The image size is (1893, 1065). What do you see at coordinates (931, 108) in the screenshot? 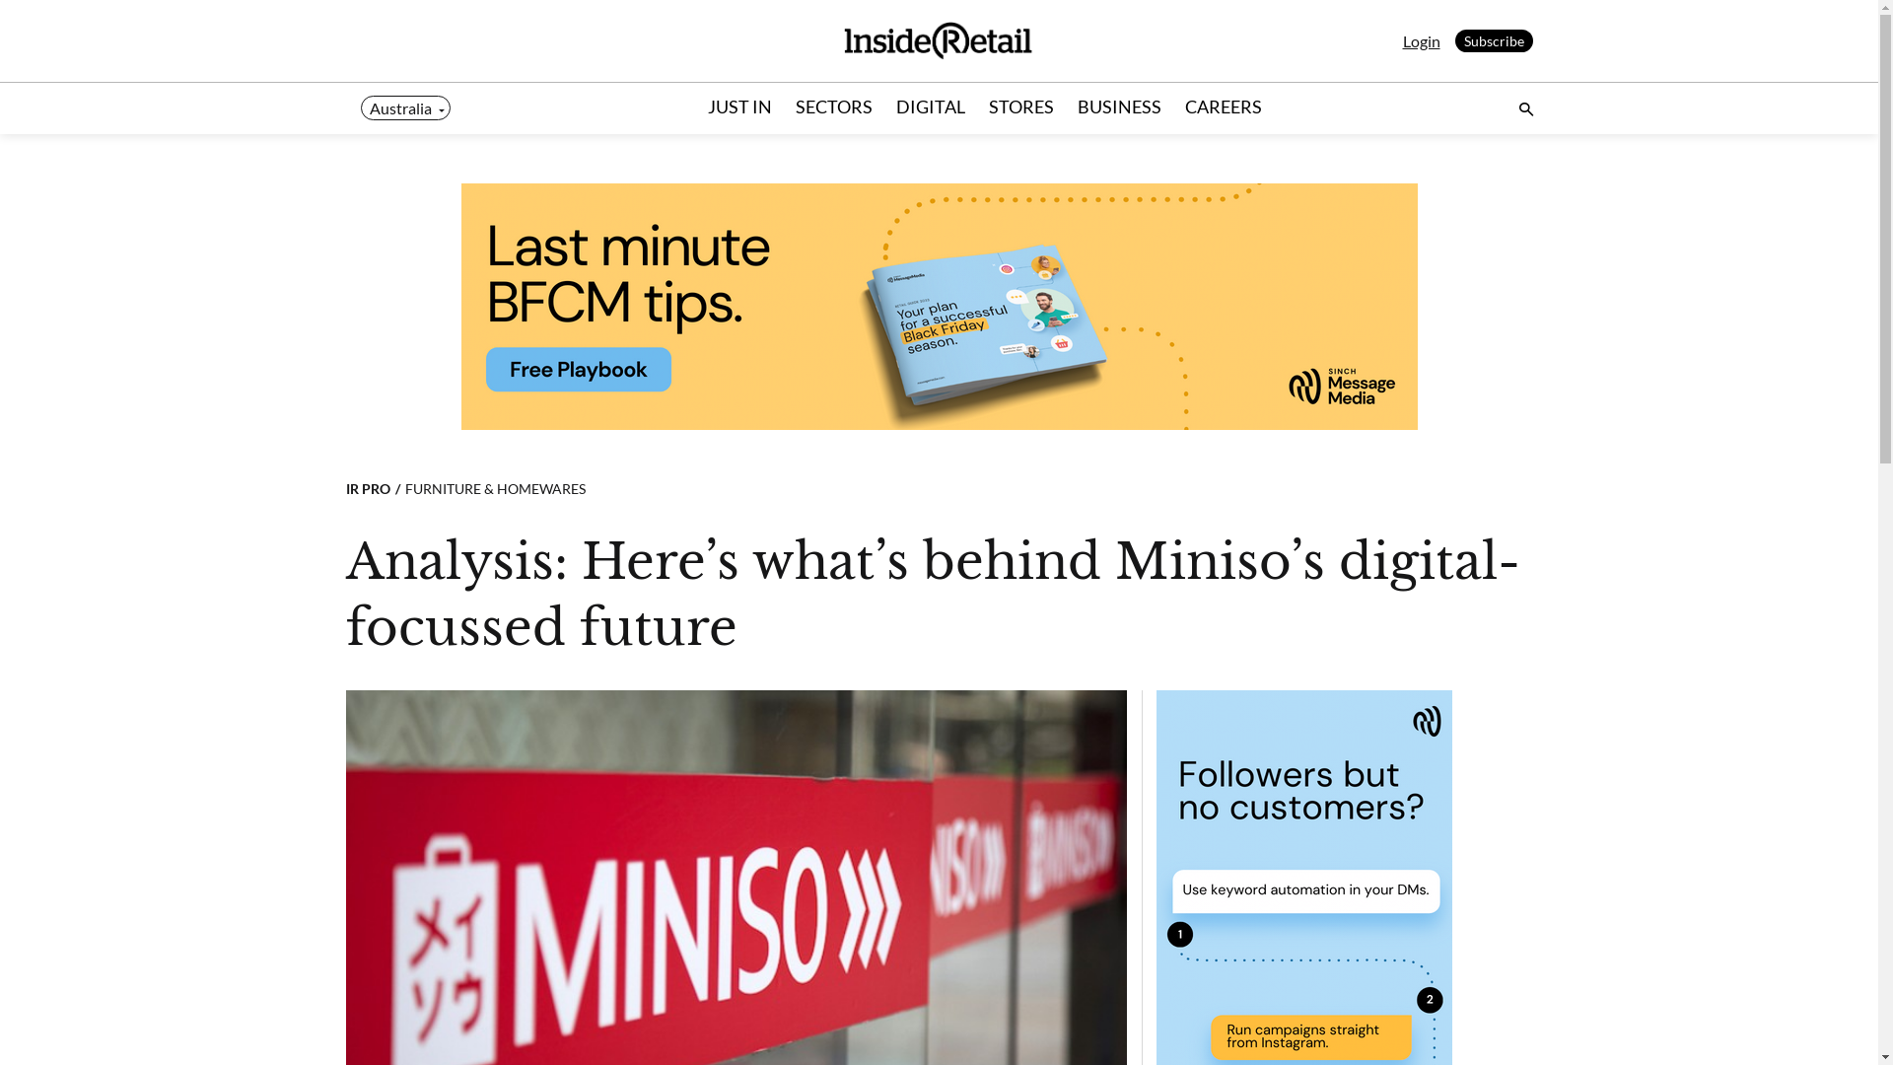
I see `DIGITAL` at bounding box center [931, 108].